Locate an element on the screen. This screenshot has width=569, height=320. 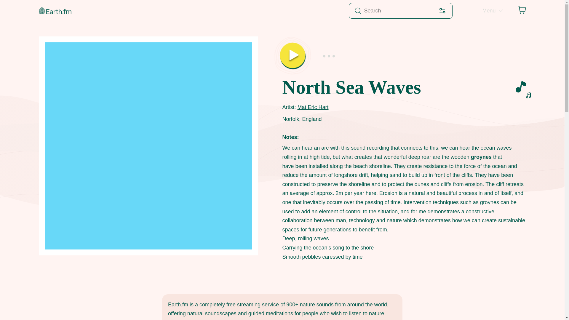
Mat Eric Hart is located at coordinates (313, 107).